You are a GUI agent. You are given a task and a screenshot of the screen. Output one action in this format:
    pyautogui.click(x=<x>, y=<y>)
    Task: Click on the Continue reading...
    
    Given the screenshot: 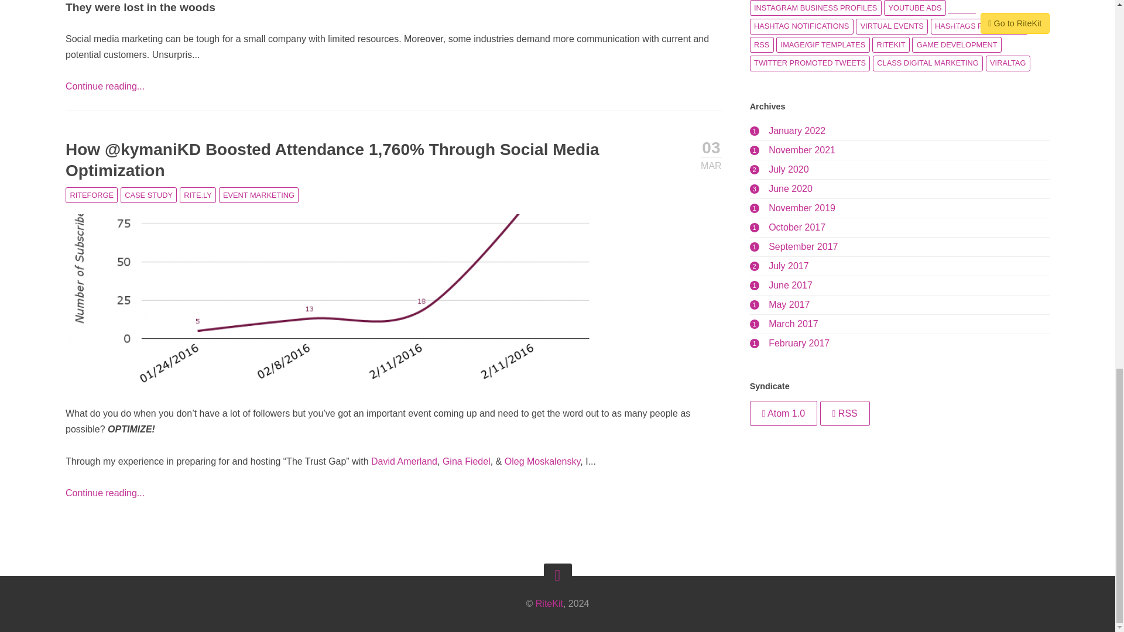 What is the action you would take?
    pyautogui.click(x=105, y=493)
    